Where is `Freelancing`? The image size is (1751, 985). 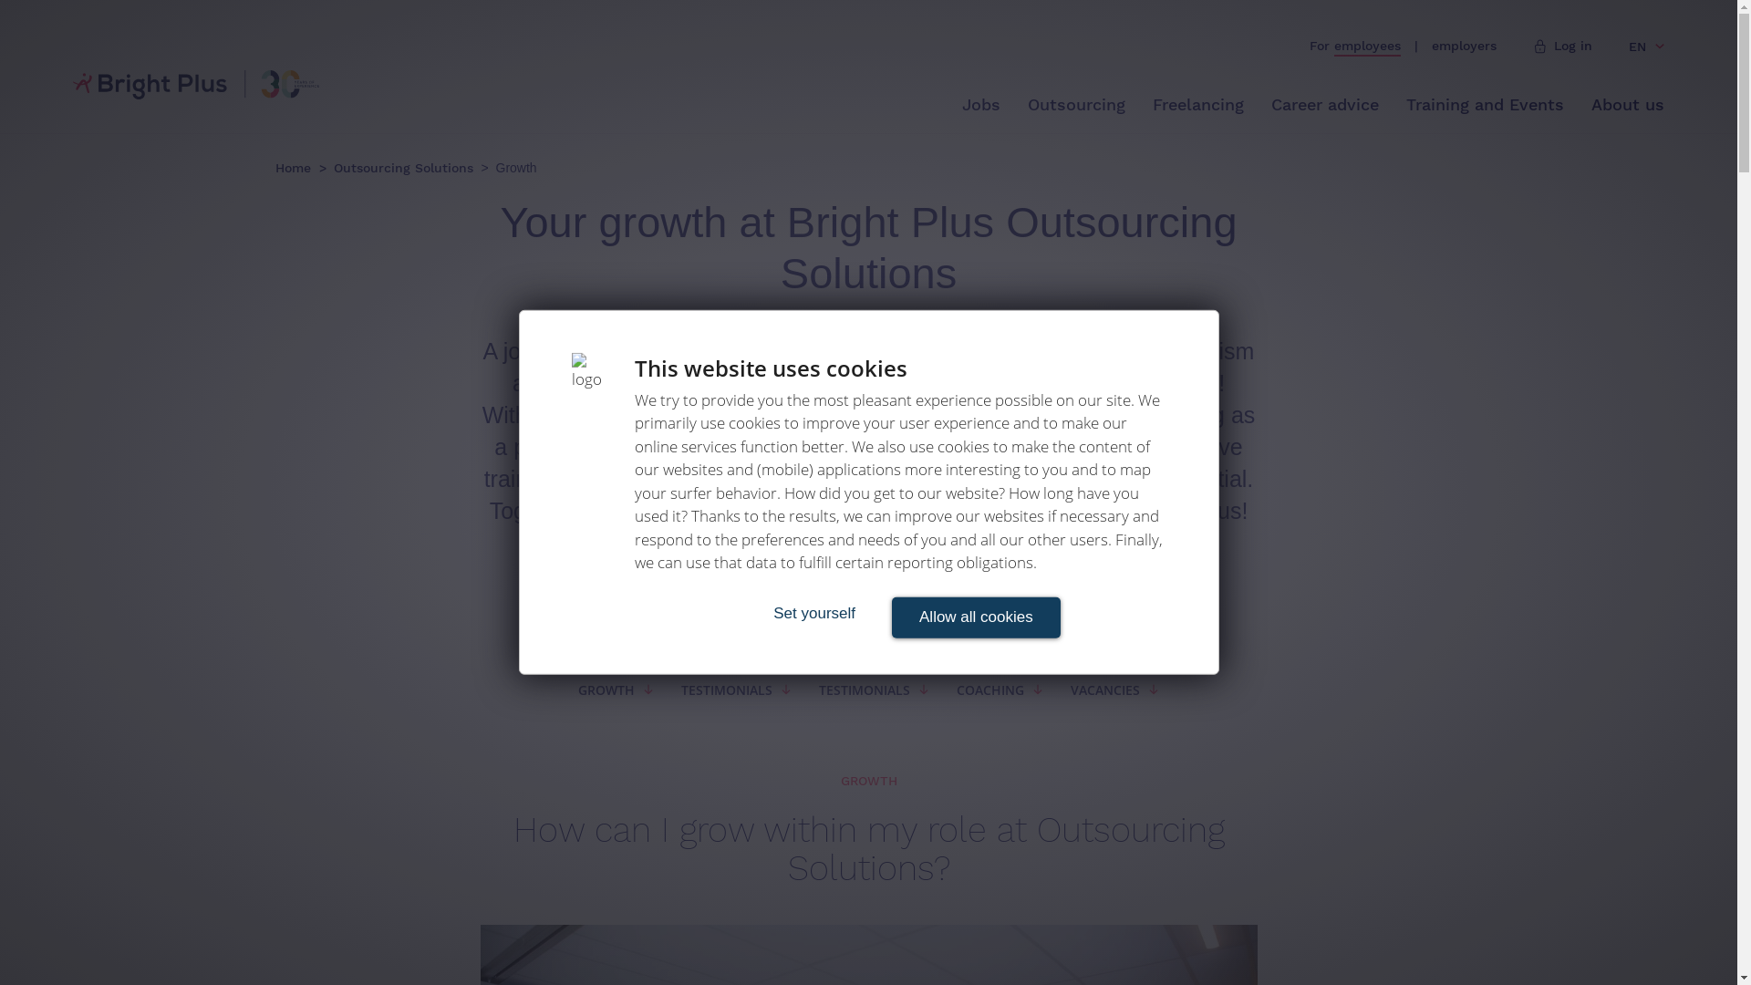 Freelancing is located at coordinates (1198, 106).